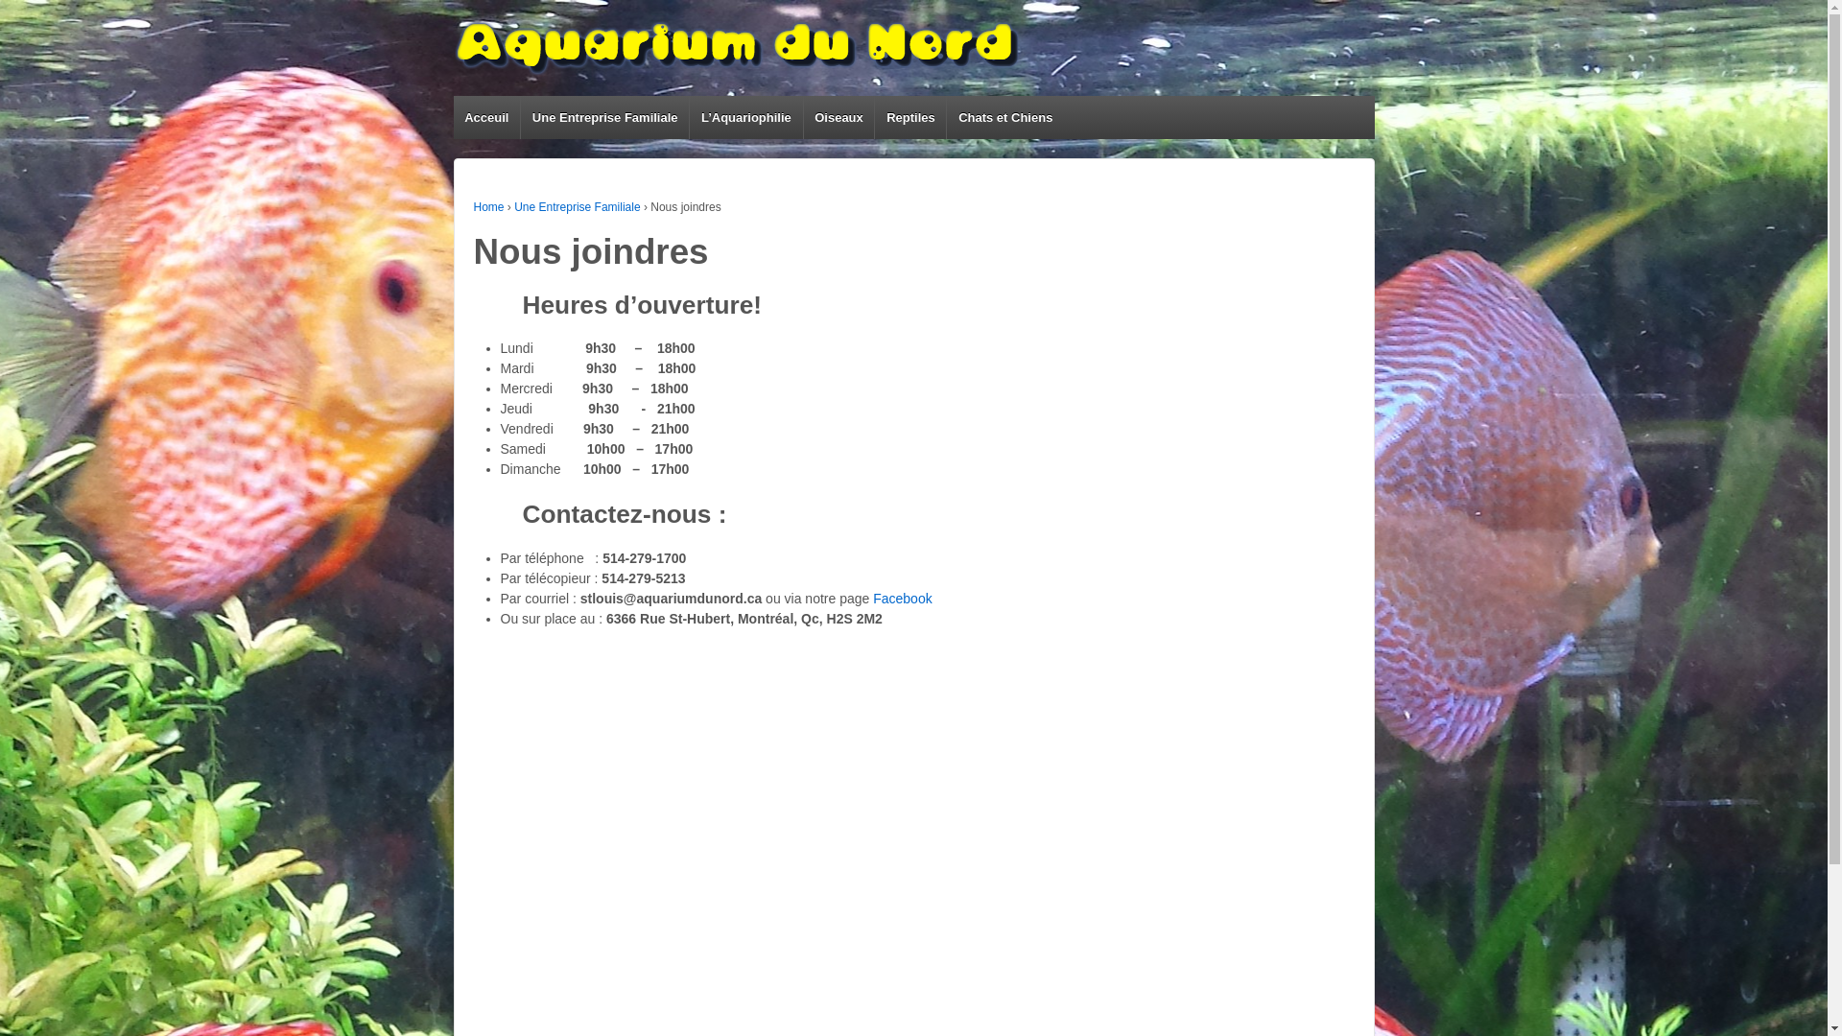 The image size is (1842, 1036). Describe the element at coordinates (909, 117) in the screenshot. I see `Reptiles` at that location.